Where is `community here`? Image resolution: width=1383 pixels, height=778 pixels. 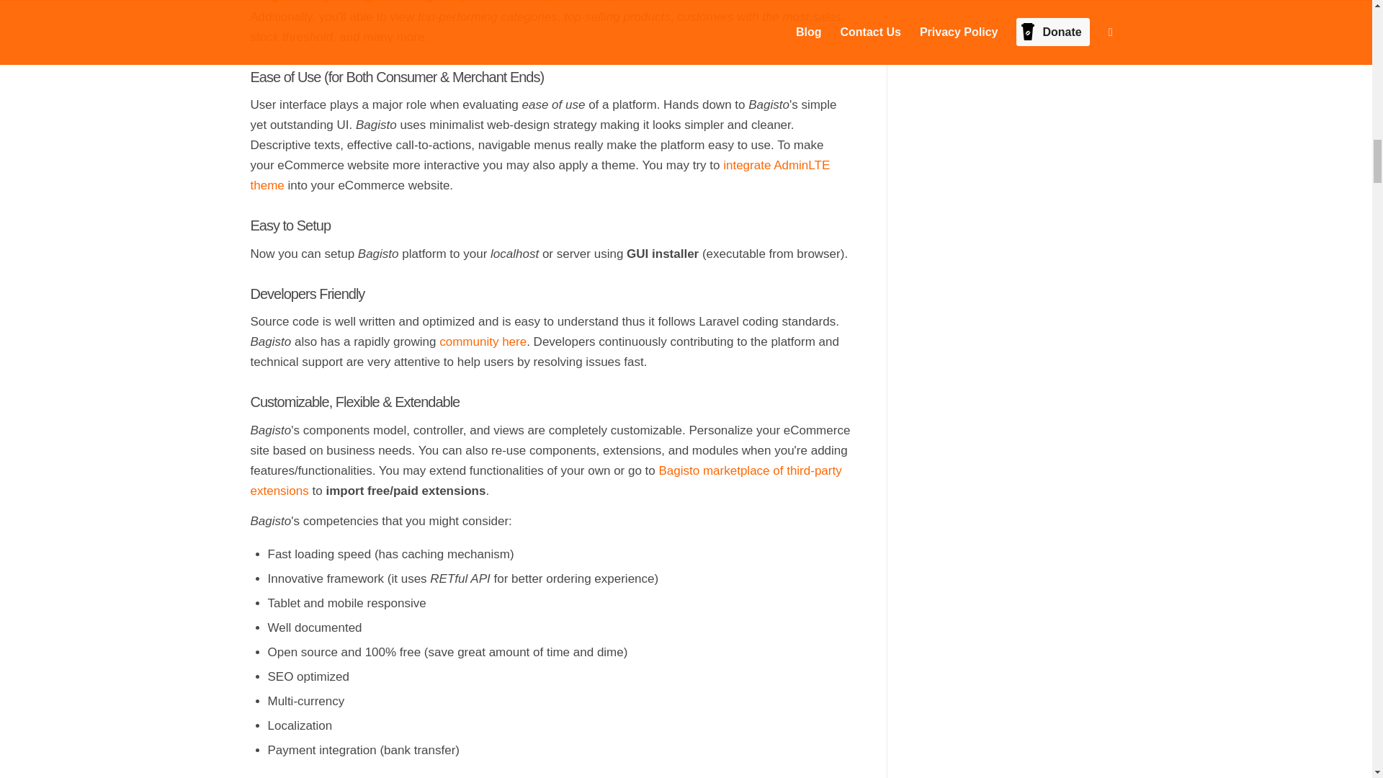
community here is located at coordinates (483, 341).